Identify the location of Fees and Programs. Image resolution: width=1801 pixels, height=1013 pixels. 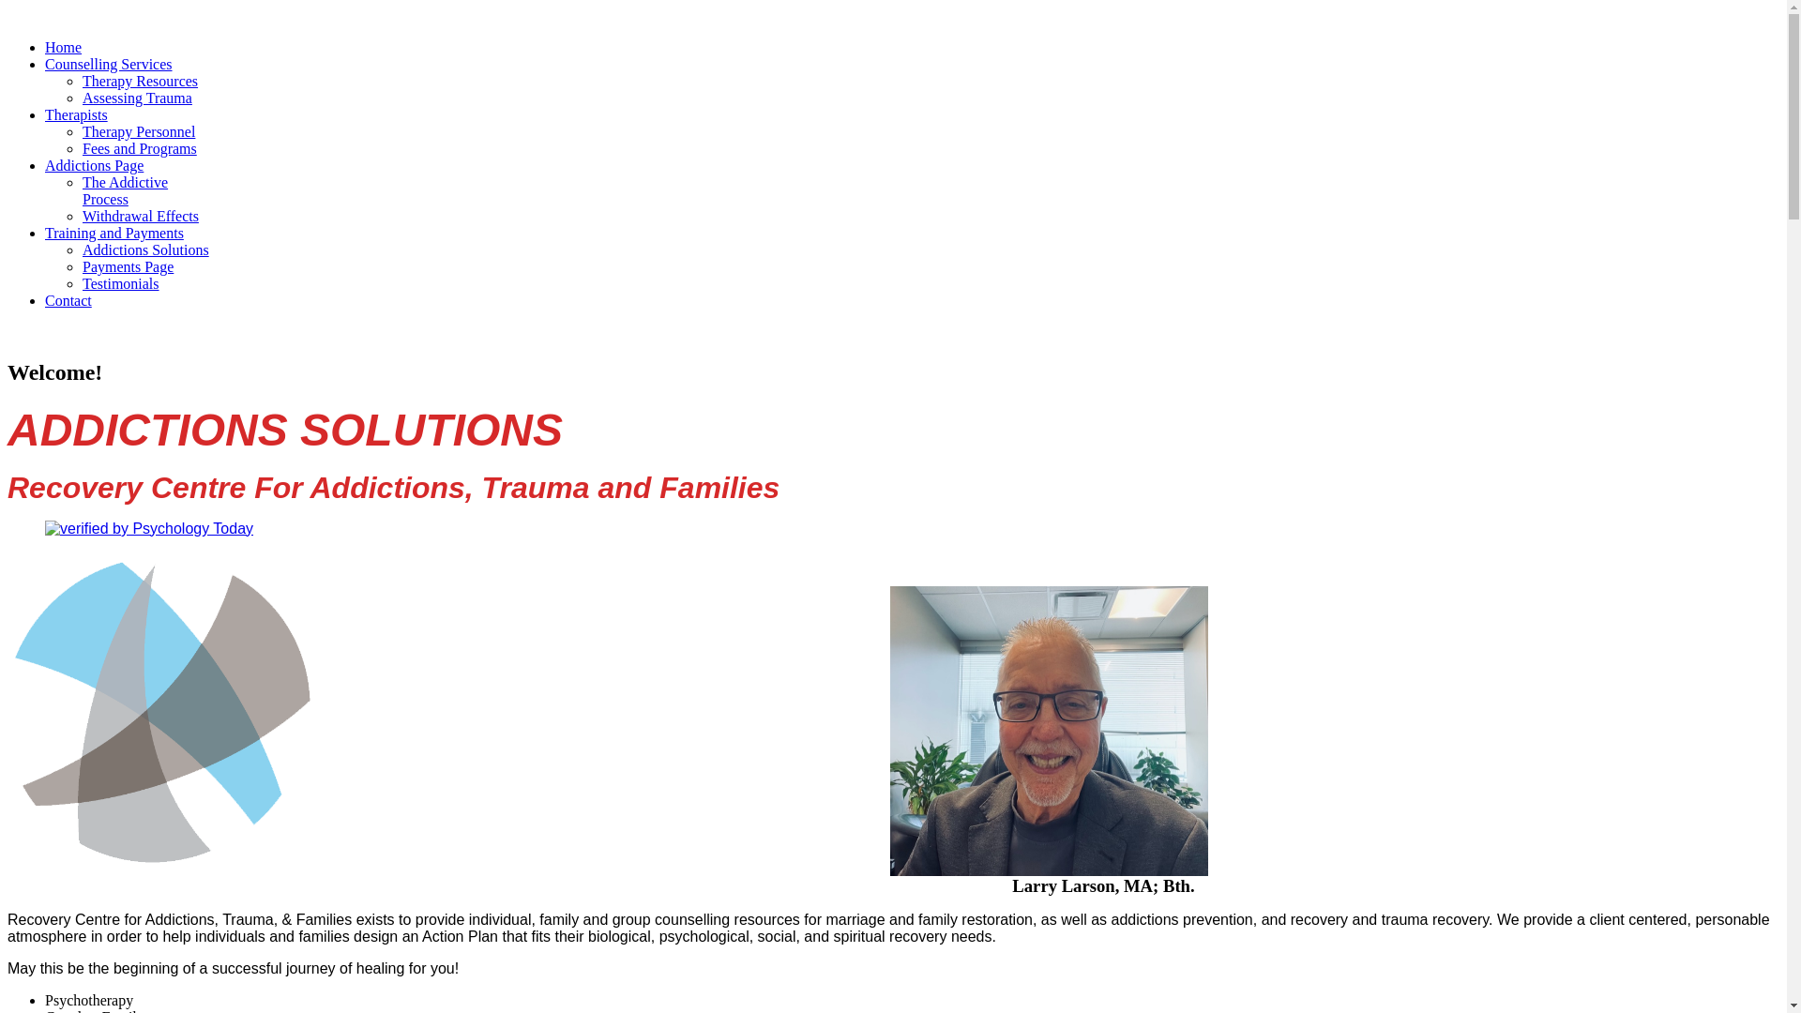
(140, 148).